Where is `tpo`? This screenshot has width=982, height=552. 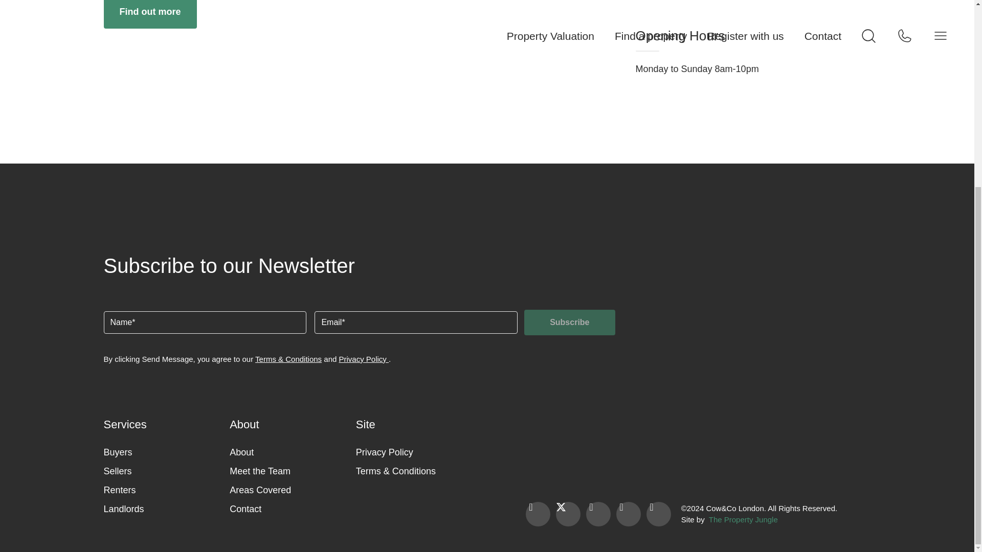
tpo is located at coordinates (750, 428).